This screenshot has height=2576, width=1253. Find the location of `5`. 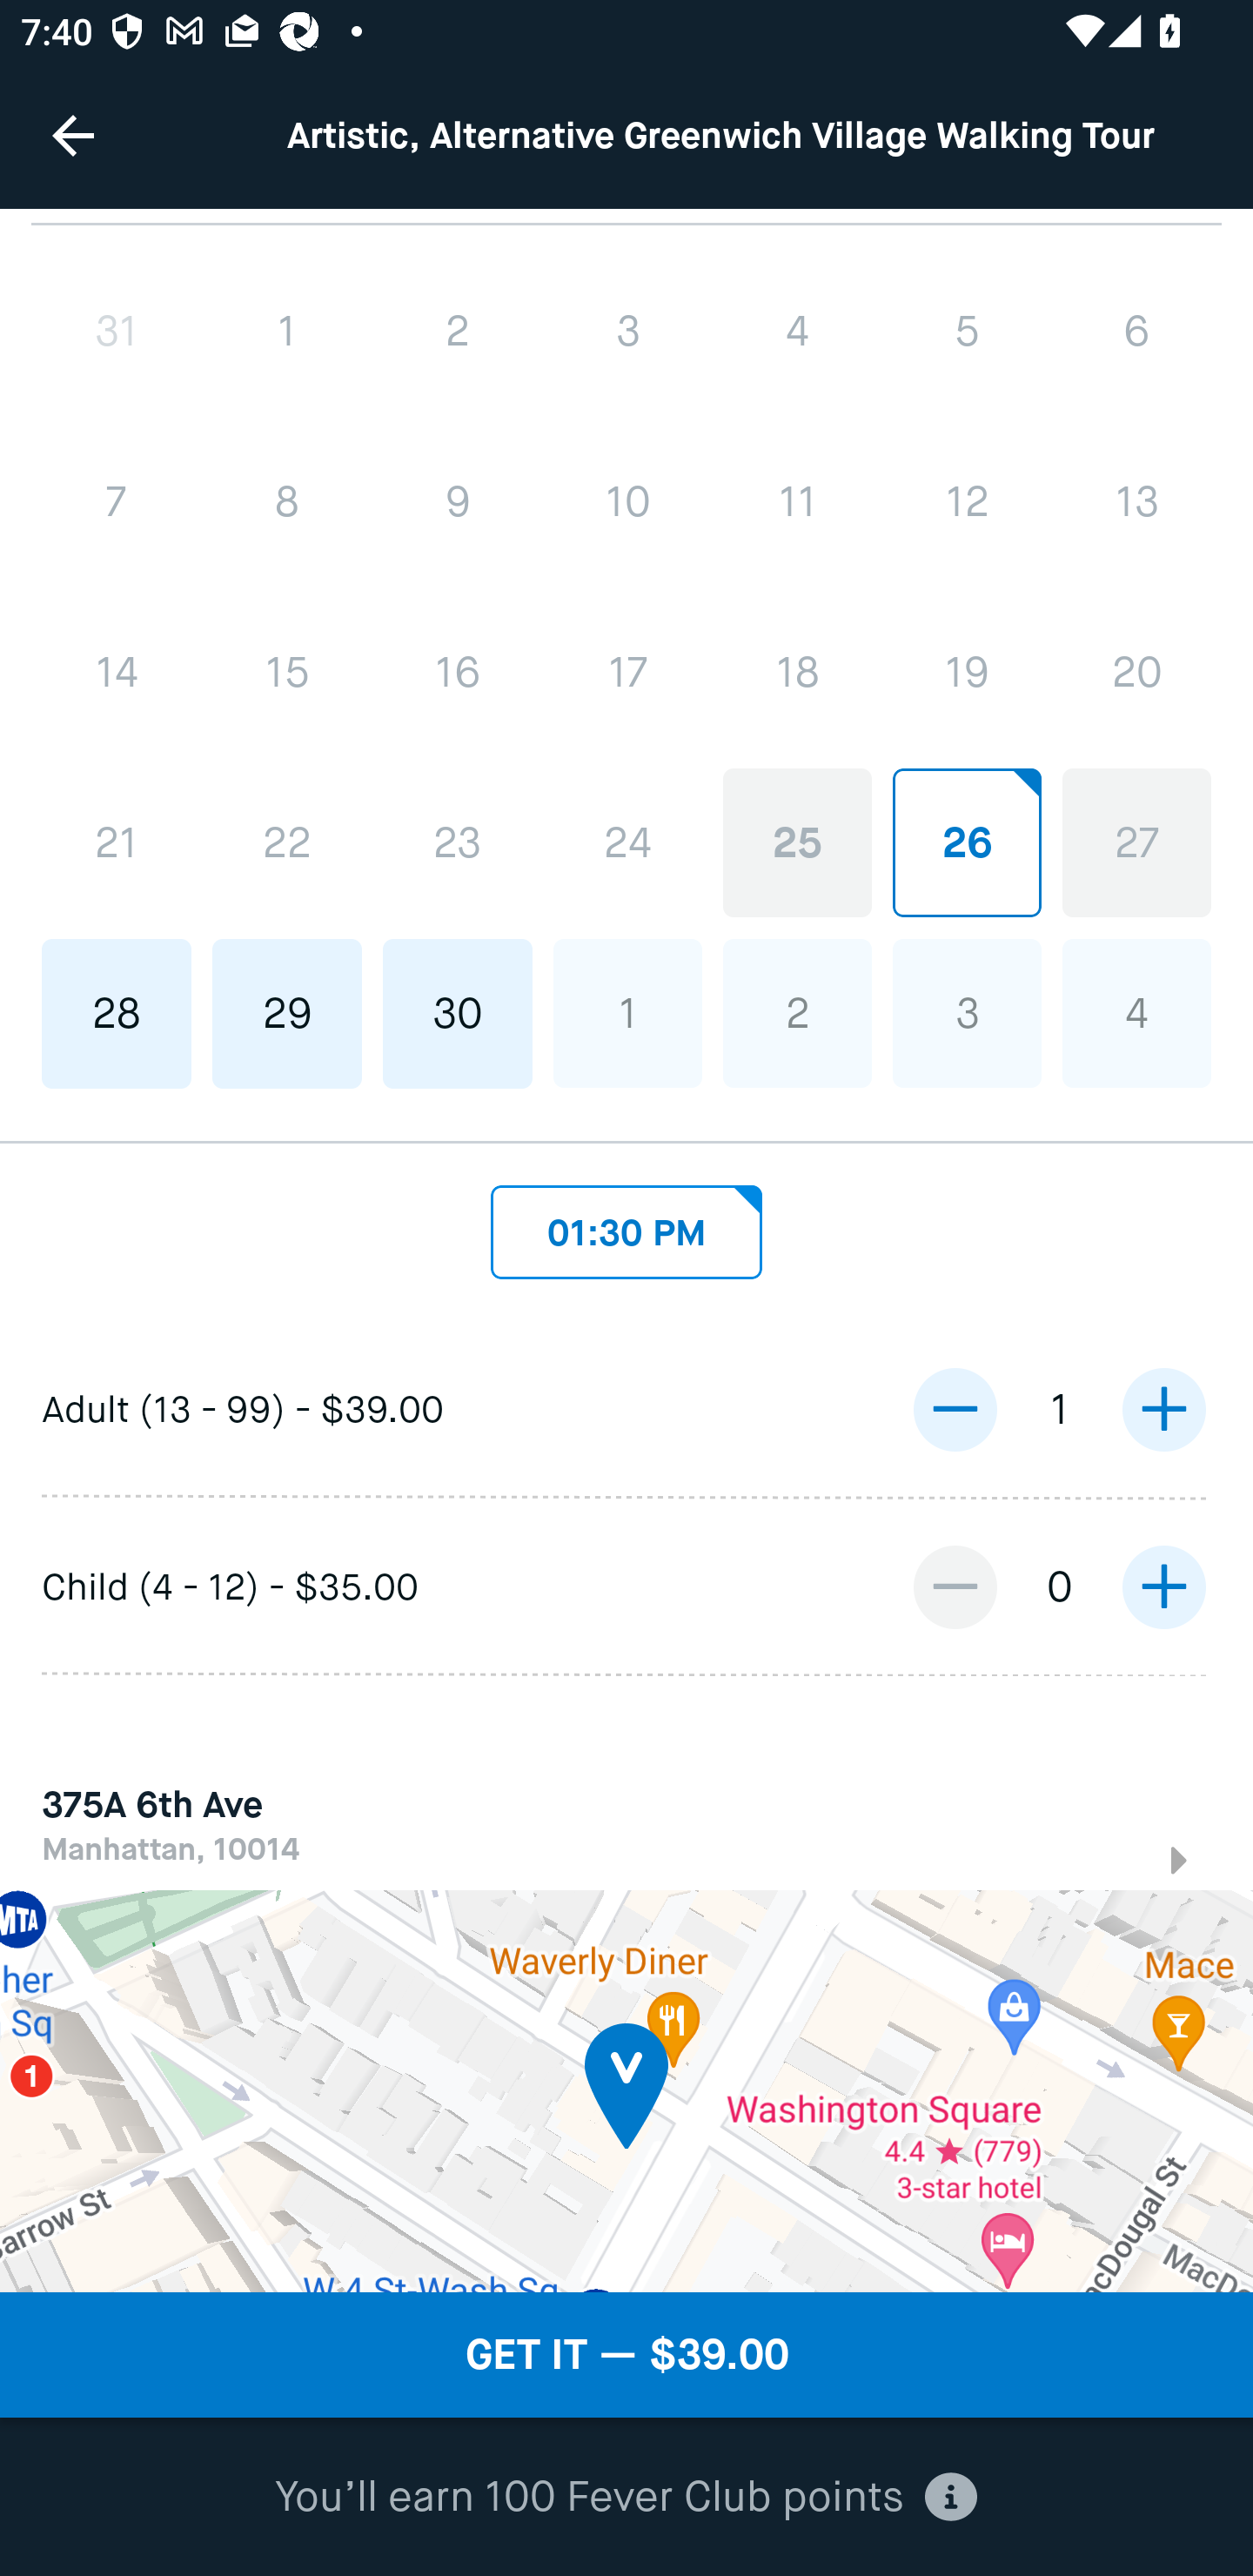

5 is located at coordinates (966, 331).